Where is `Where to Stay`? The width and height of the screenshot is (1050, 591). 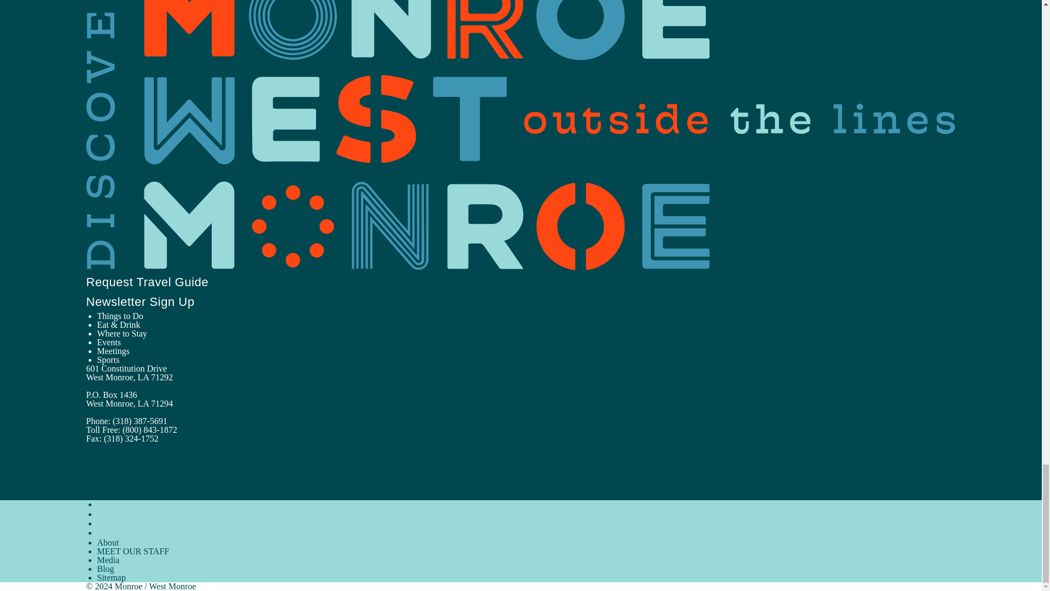 Where to Stay is located at coordinates (122, 333).